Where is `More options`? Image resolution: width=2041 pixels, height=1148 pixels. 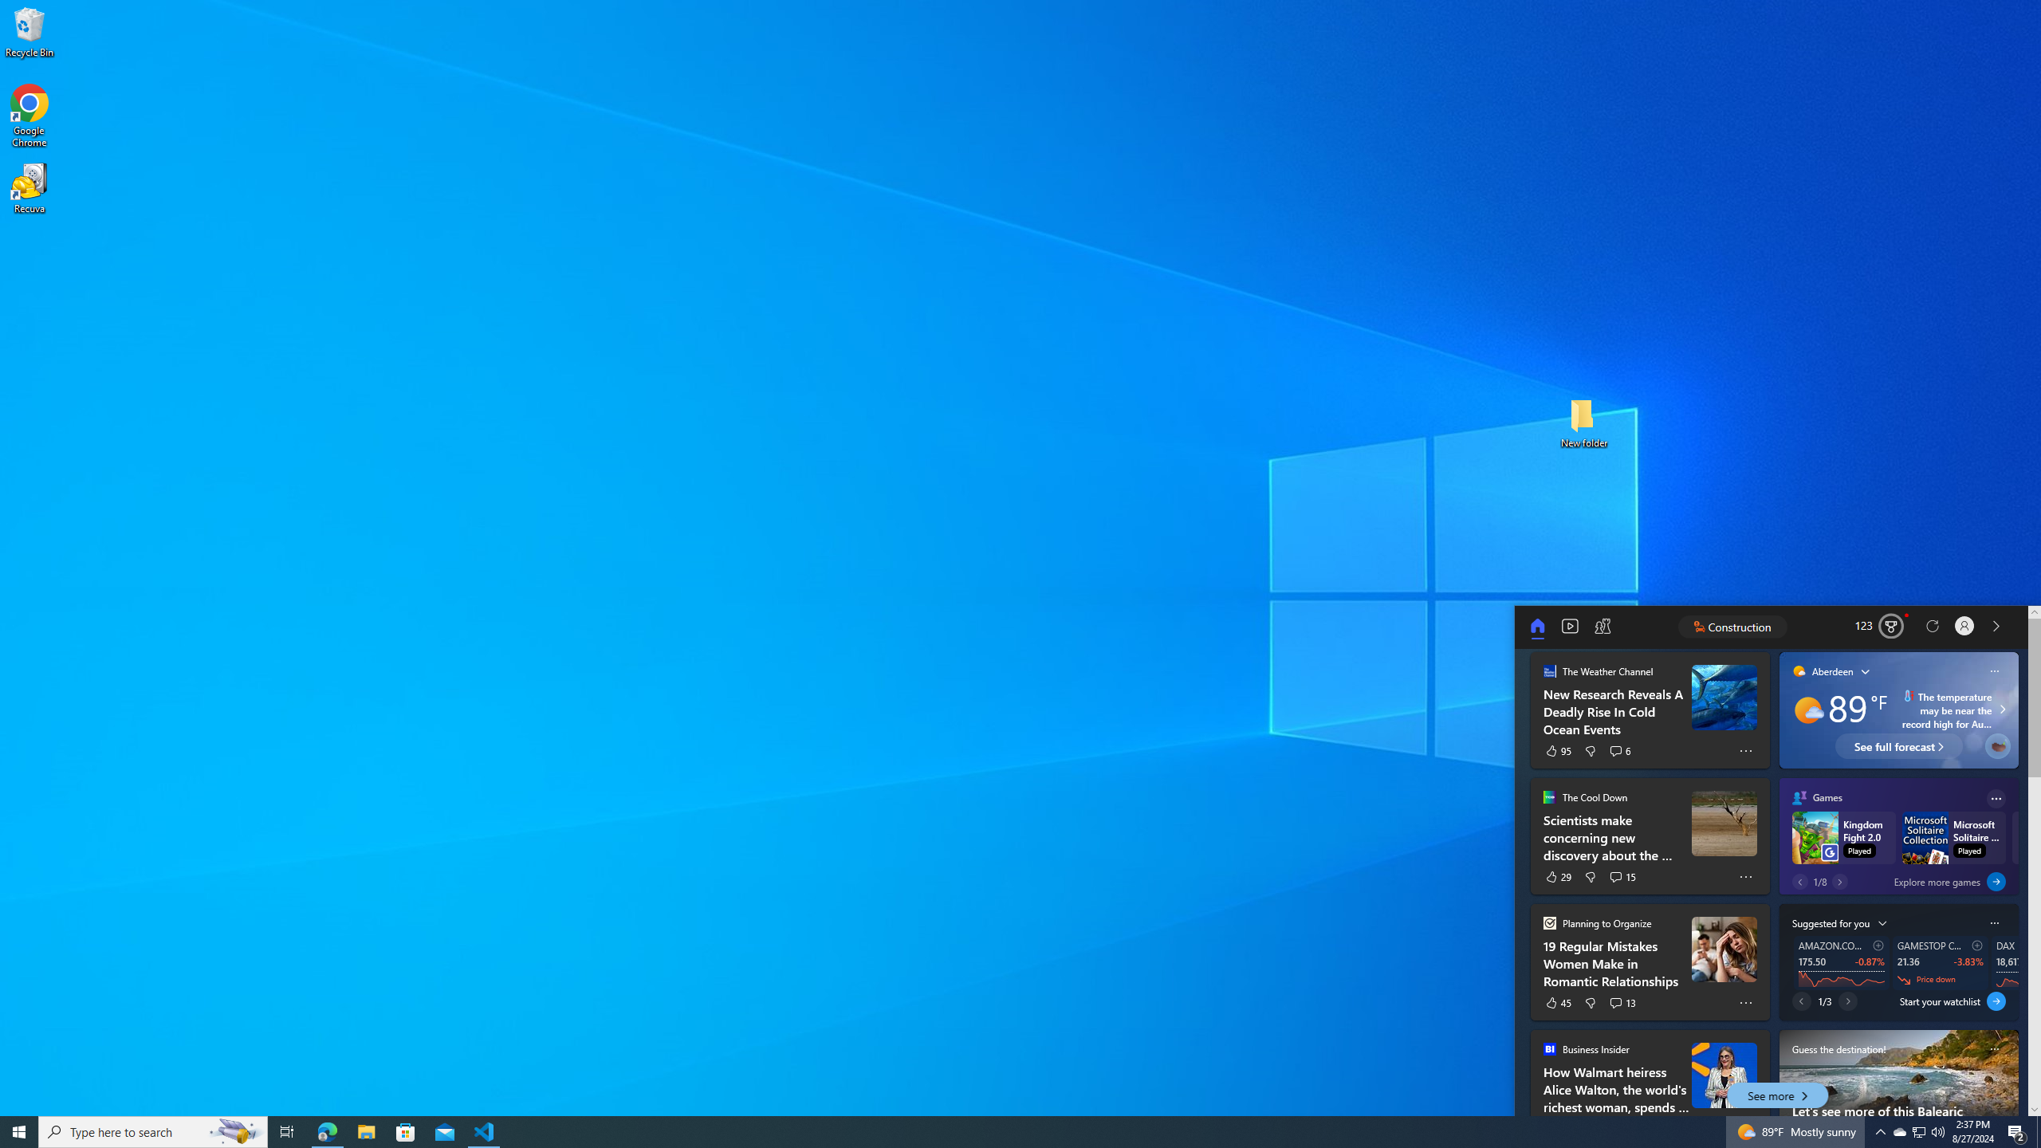
More options is located at coordinates (1996, 799).